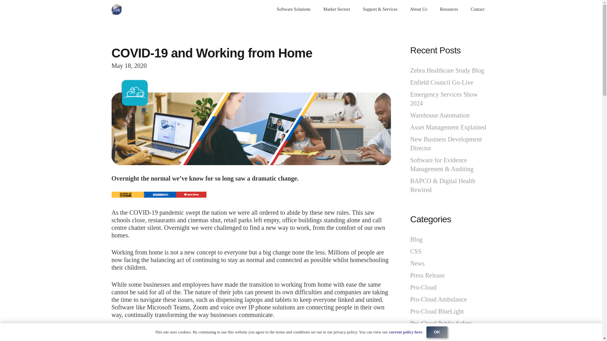 Image resolution: width=607 pixels, height=341 pixels. Describe the element at coordinates (449, 9) in the screenshot. I see `Resources` at that location.